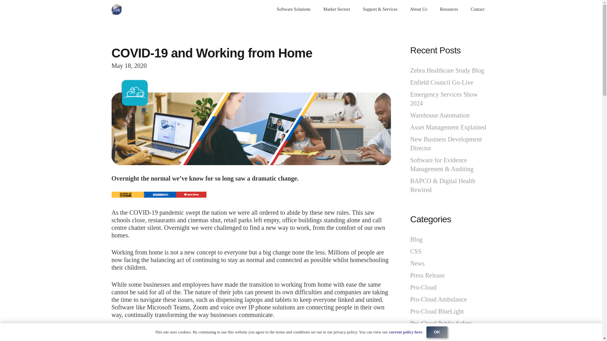 Image resolution: width=607 pixels, height=341 pixels. Describe the element at coordinates (449, 9) in the screenshot. I see `Resources` at that location.